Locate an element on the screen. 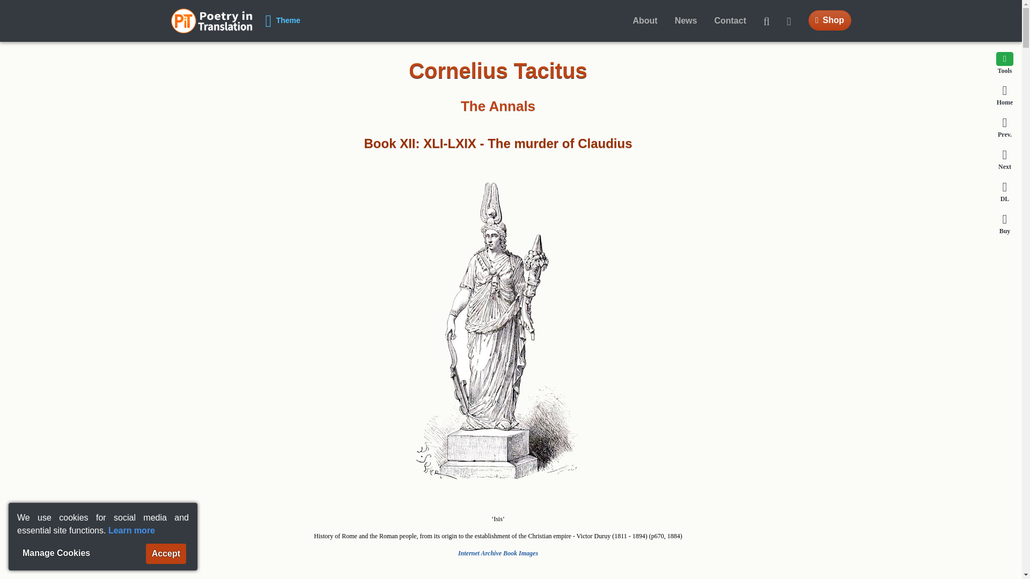 The width and height of the screenshot is (1030, 579). Search Poetry in Translation is located at coordinates (767, 21).